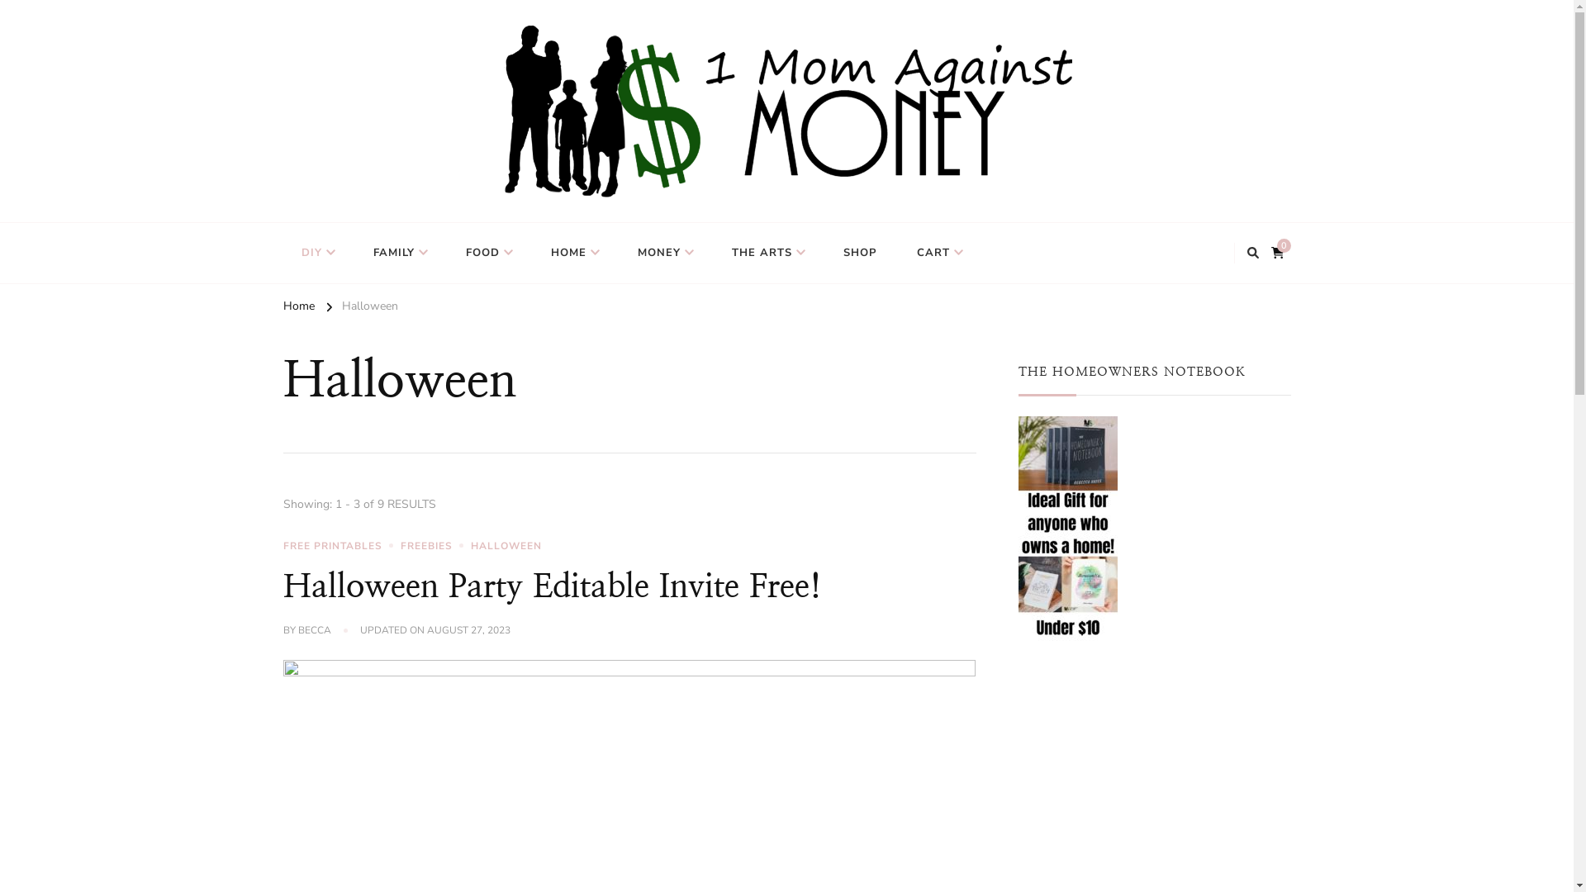 The image size is (1586, 892). Describe the element at coordinates (506, 546) in the screenshot. I see `HALLOWEEN` at that location.